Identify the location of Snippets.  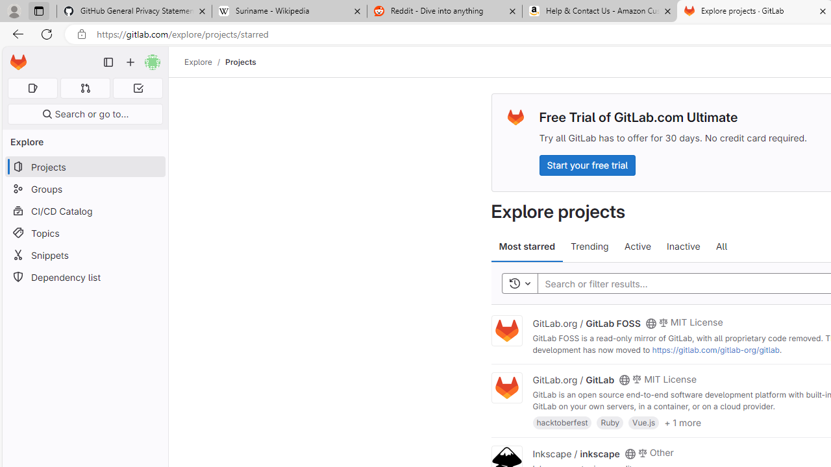
(84, 255).